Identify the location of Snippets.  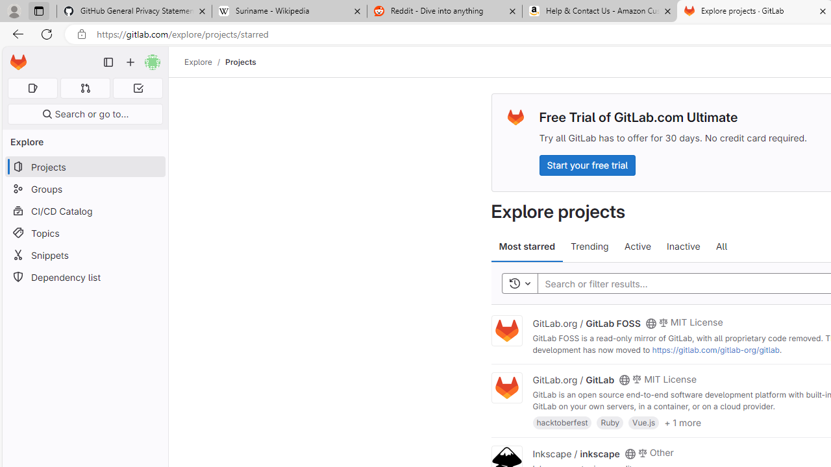
(84, 255).